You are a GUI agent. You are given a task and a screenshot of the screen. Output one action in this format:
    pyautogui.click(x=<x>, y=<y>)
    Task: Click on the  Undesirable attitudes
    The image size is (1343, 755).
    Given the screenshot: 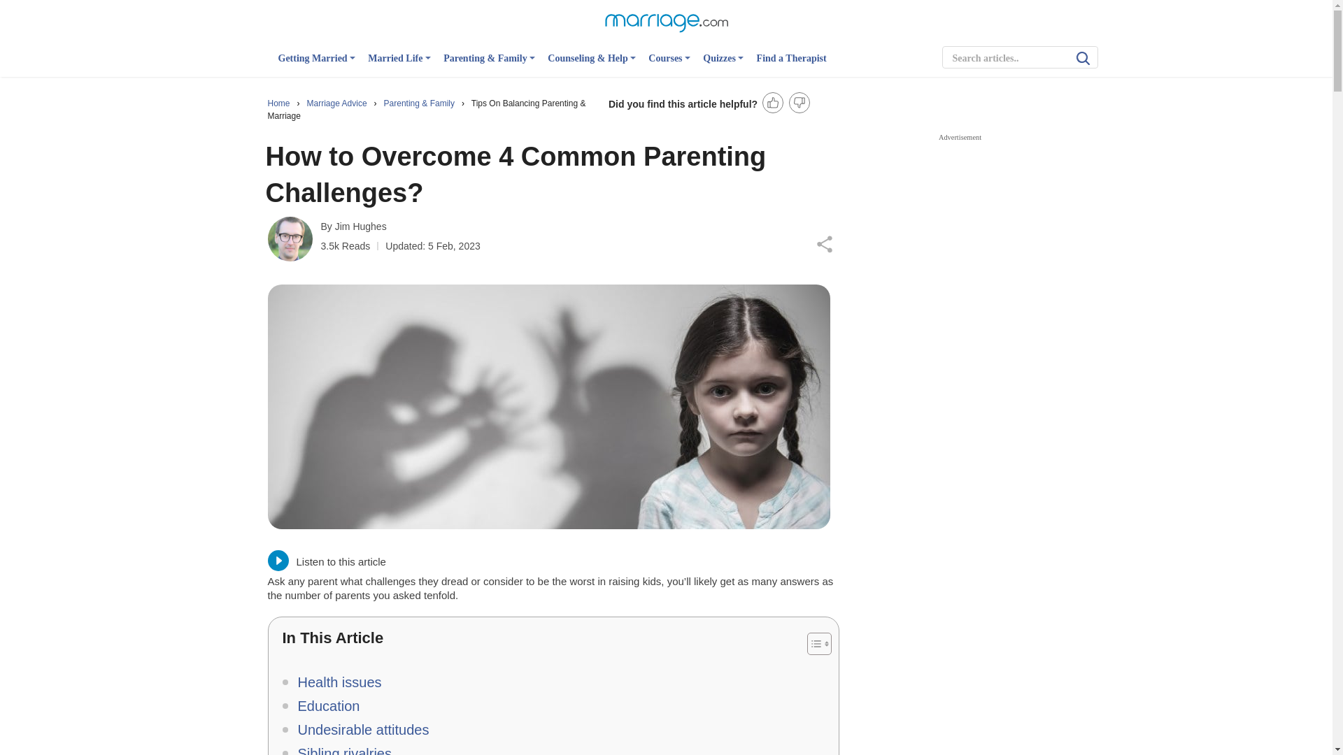 What is the action you would take?
    pyautogui.click(x=355, y=730)
    